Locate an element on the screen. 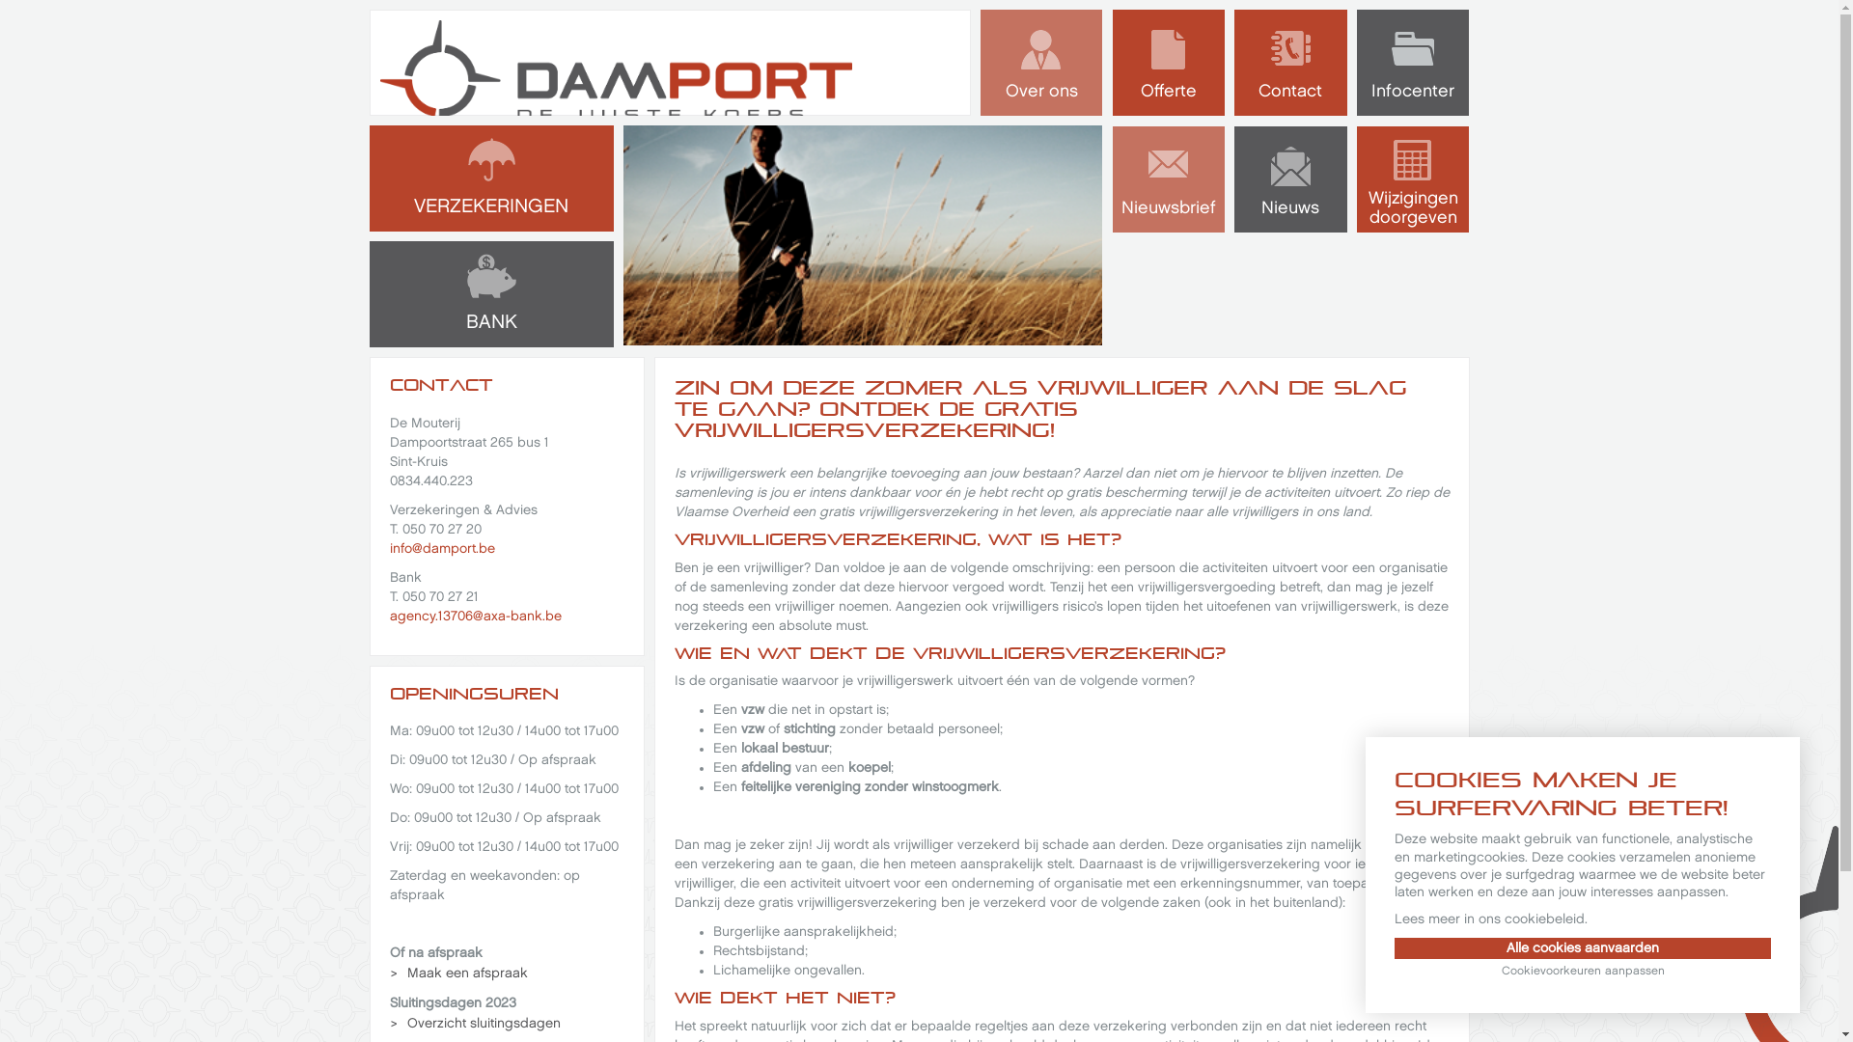 Image resolution: width=1853 pixels, height=1042 pixels. Contact is located at coordinates (1291, 63).